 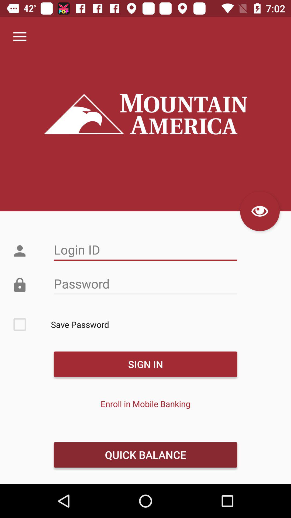 I want to click on scroll until the sign in, so click(x=145, y=364).